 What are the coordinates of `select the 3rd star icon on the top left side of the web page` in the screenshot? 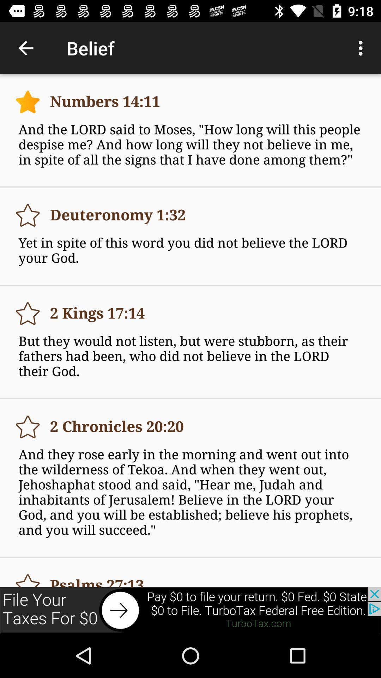 It's located at (28, 314).